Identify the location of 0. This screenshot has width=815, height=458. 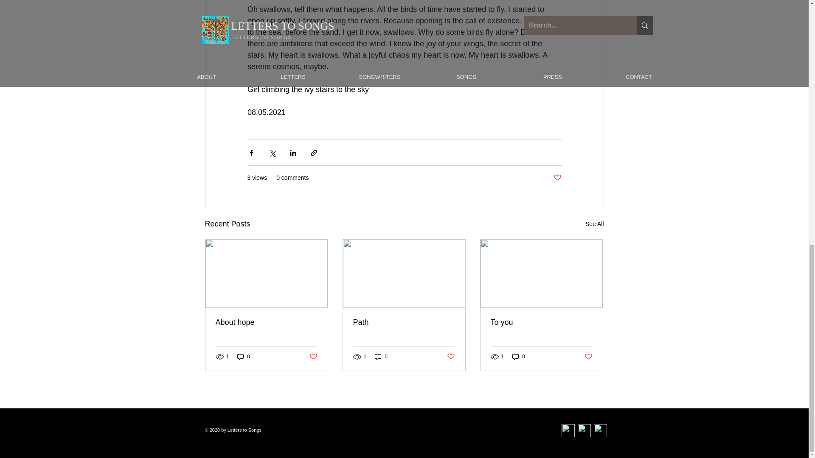
(244, 357).